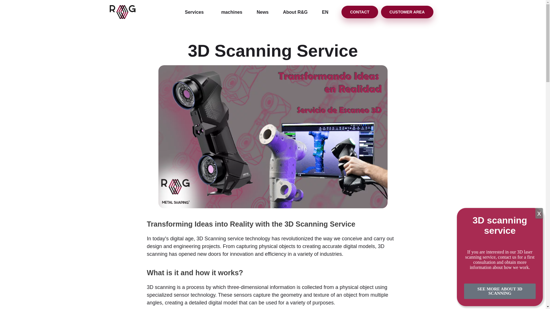 The height and width of the screenshot is (309, 550). I want to click on Services, so click(196, 12).